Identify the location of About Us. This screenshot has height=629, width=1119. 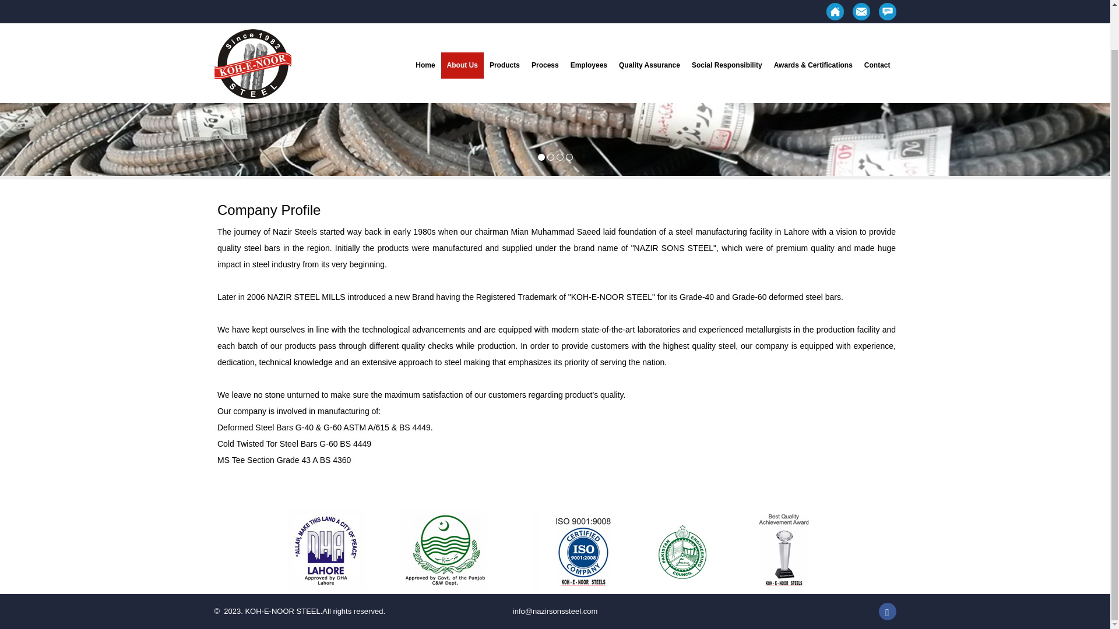
(462, 20).